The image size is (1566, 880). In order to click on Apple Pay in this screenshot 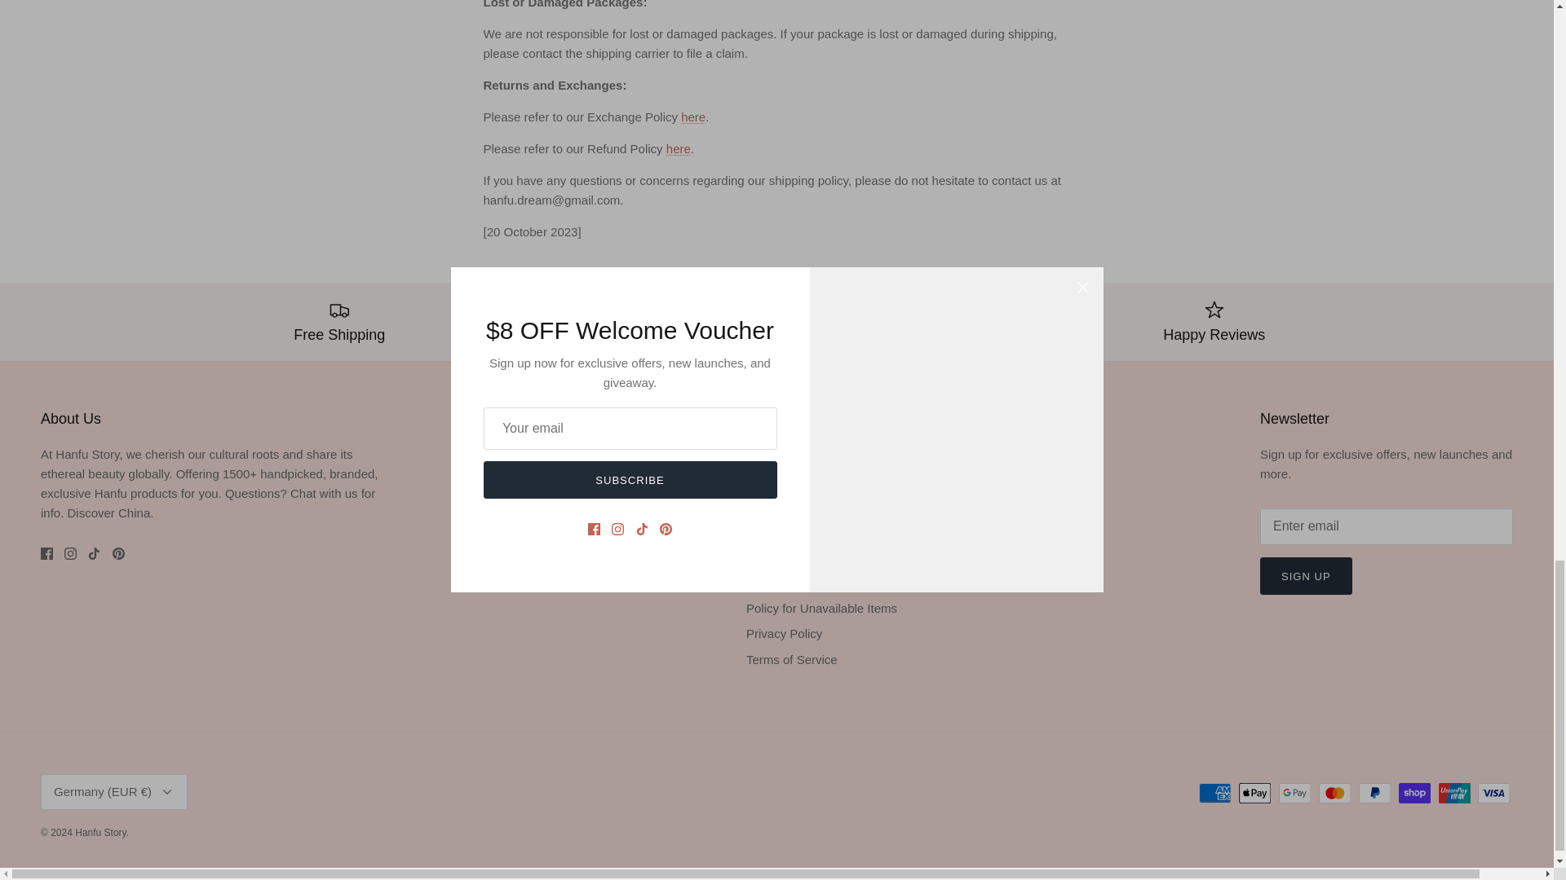, I will do `click(1254, 794)`.